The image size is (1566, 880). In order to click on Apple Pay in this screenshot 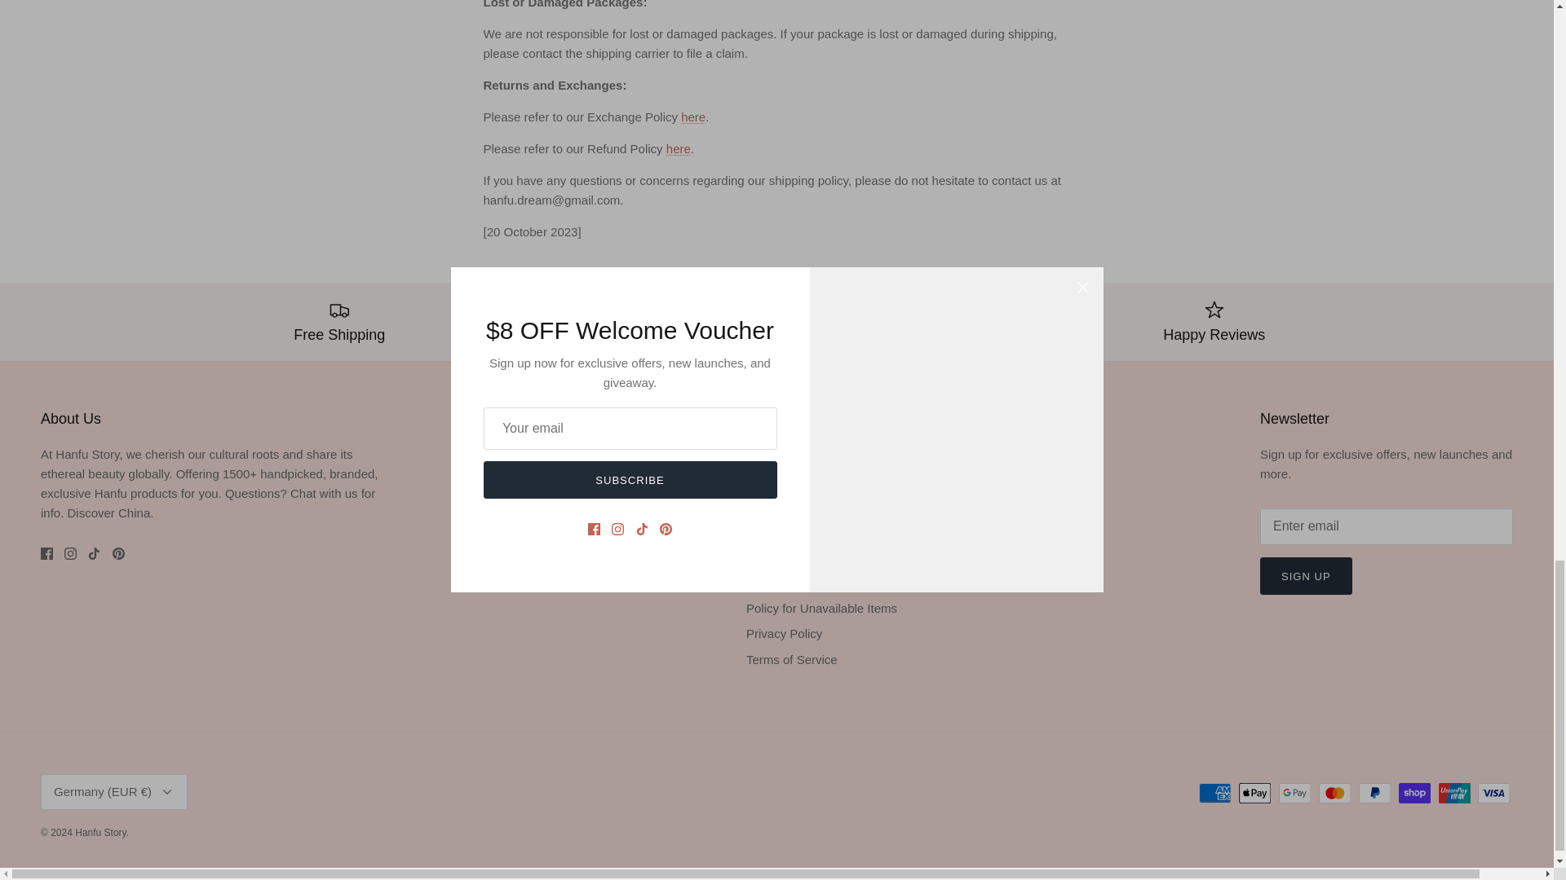, I will do `click(1254, 794)`.